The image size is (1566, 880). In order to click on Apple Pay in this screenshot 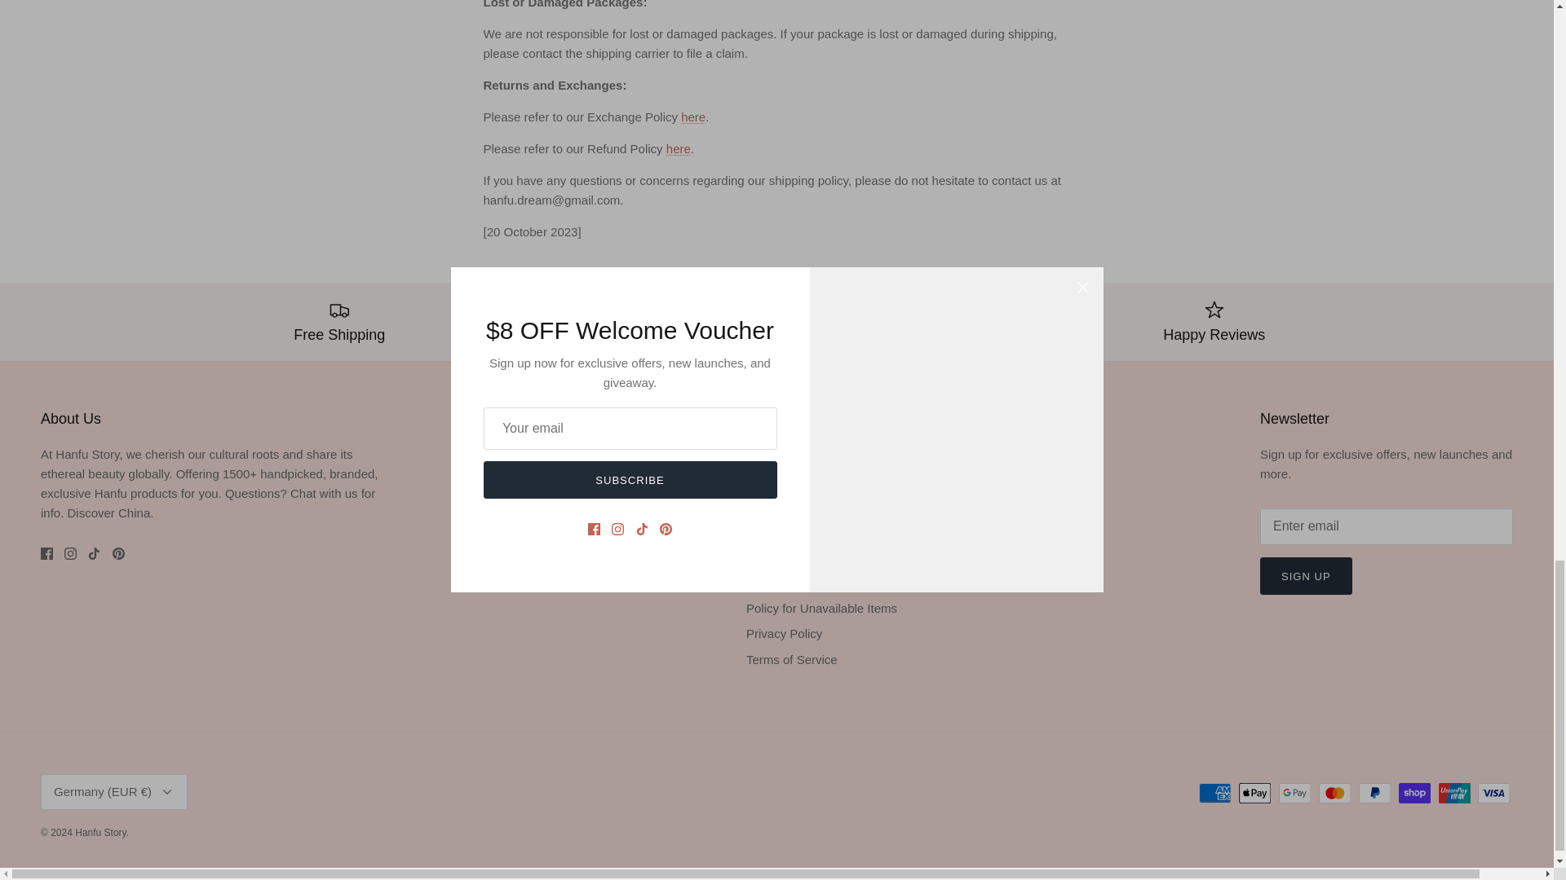, I will do `click(1254, 794)`.